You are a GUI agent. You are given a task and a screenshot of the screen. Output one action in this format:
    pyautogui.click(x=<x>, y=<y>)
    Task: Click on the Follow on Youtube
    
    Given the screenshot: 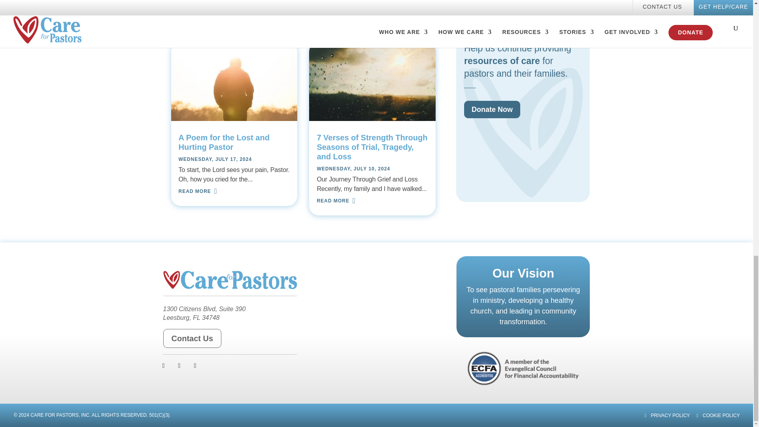 What is the action you would take?
    pyautogui.click(x=195, y=365)
    